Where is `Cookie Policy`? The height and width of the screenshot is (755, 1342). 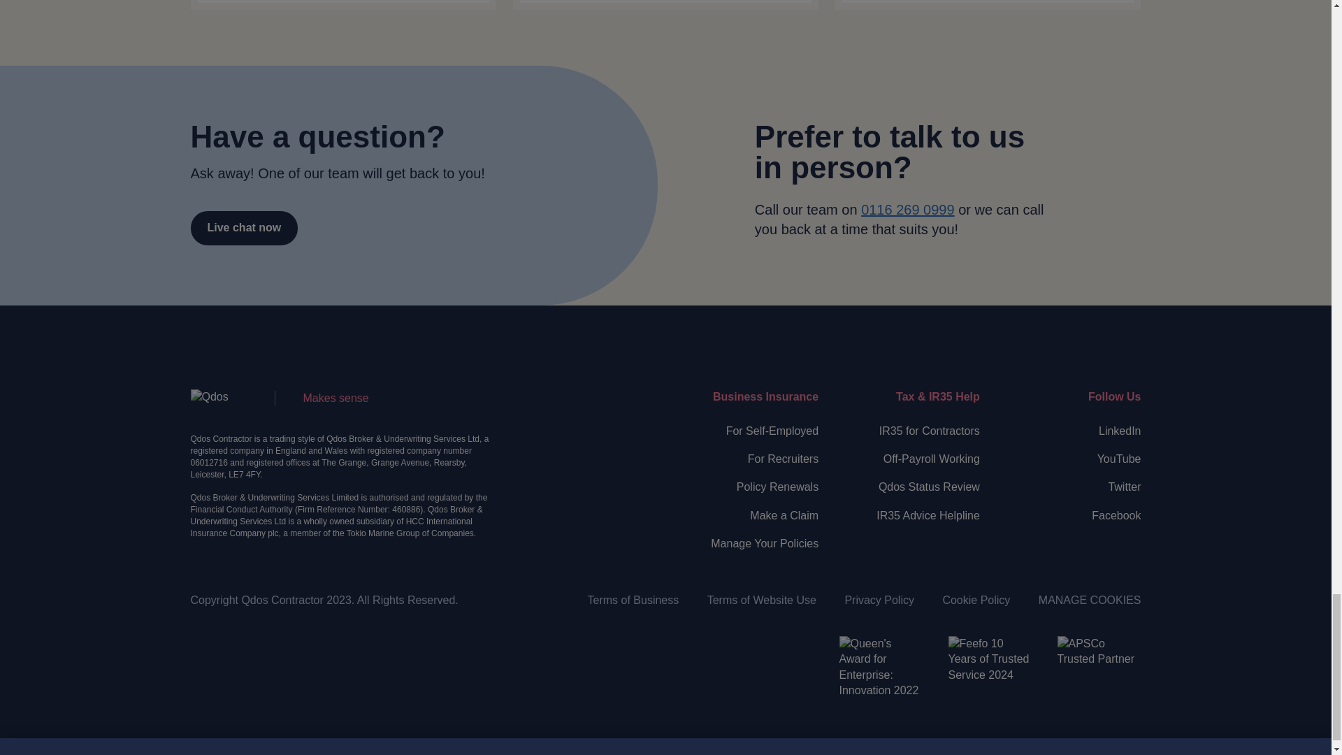 Cookie Policy is located at coordinates (976, 600).